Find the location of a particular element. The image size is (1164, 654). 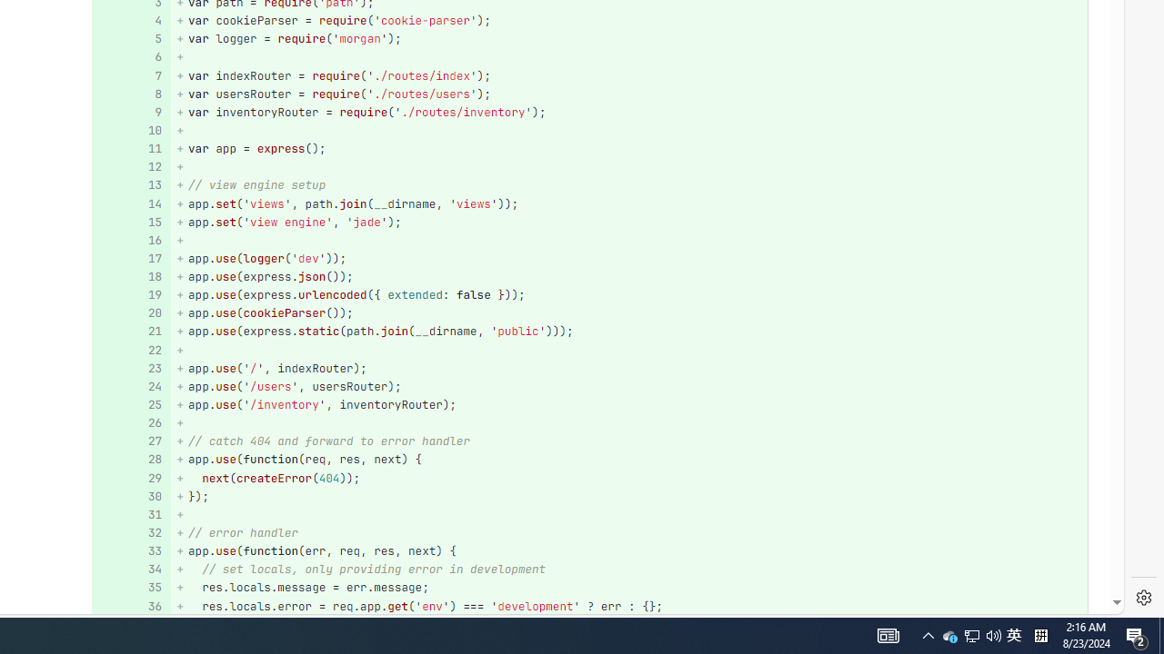

26 is located at coordinates (129, 423).